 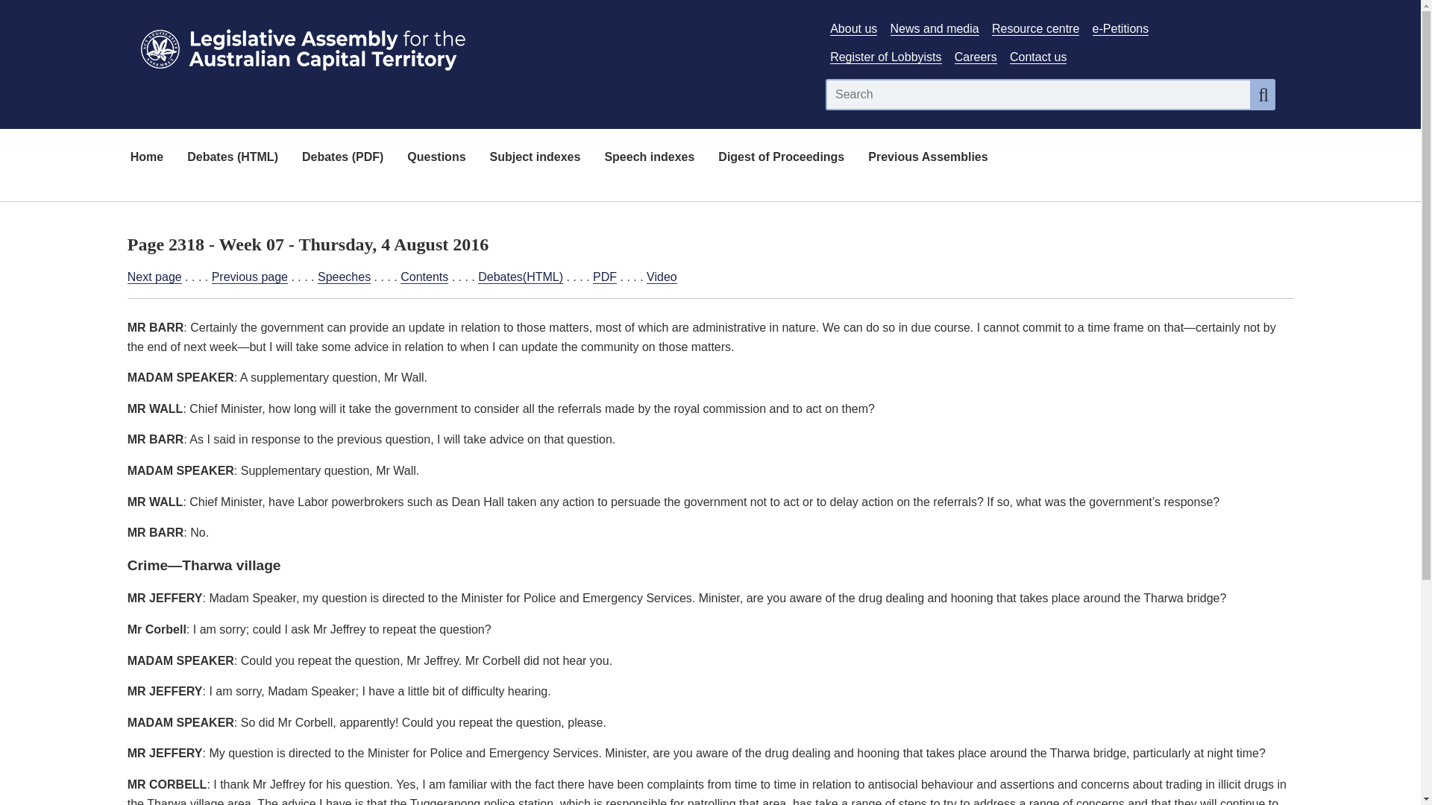 I want to click on Link to Careers, so click(x=976, y=57).